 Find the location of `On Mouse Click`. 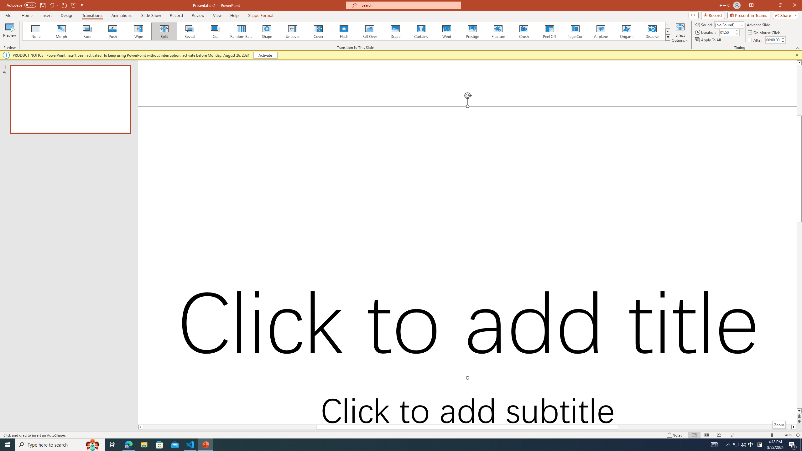

On Mouse Click is located at coordinates (764, 33).